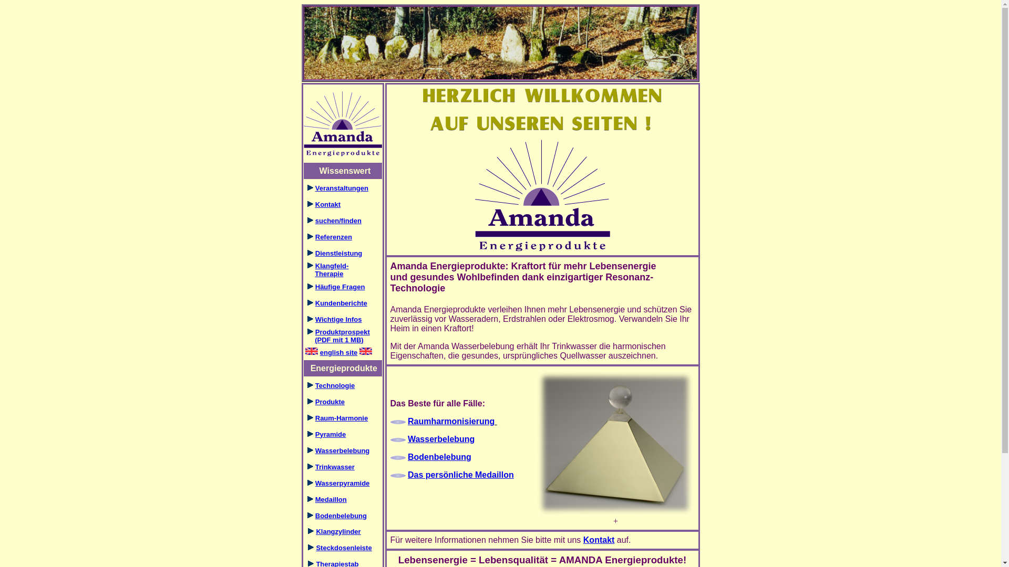  What do you see at coordinates (451, 421) in the screenshot?
I see `Raumharmonisierung` at bounding box center [451, 421].